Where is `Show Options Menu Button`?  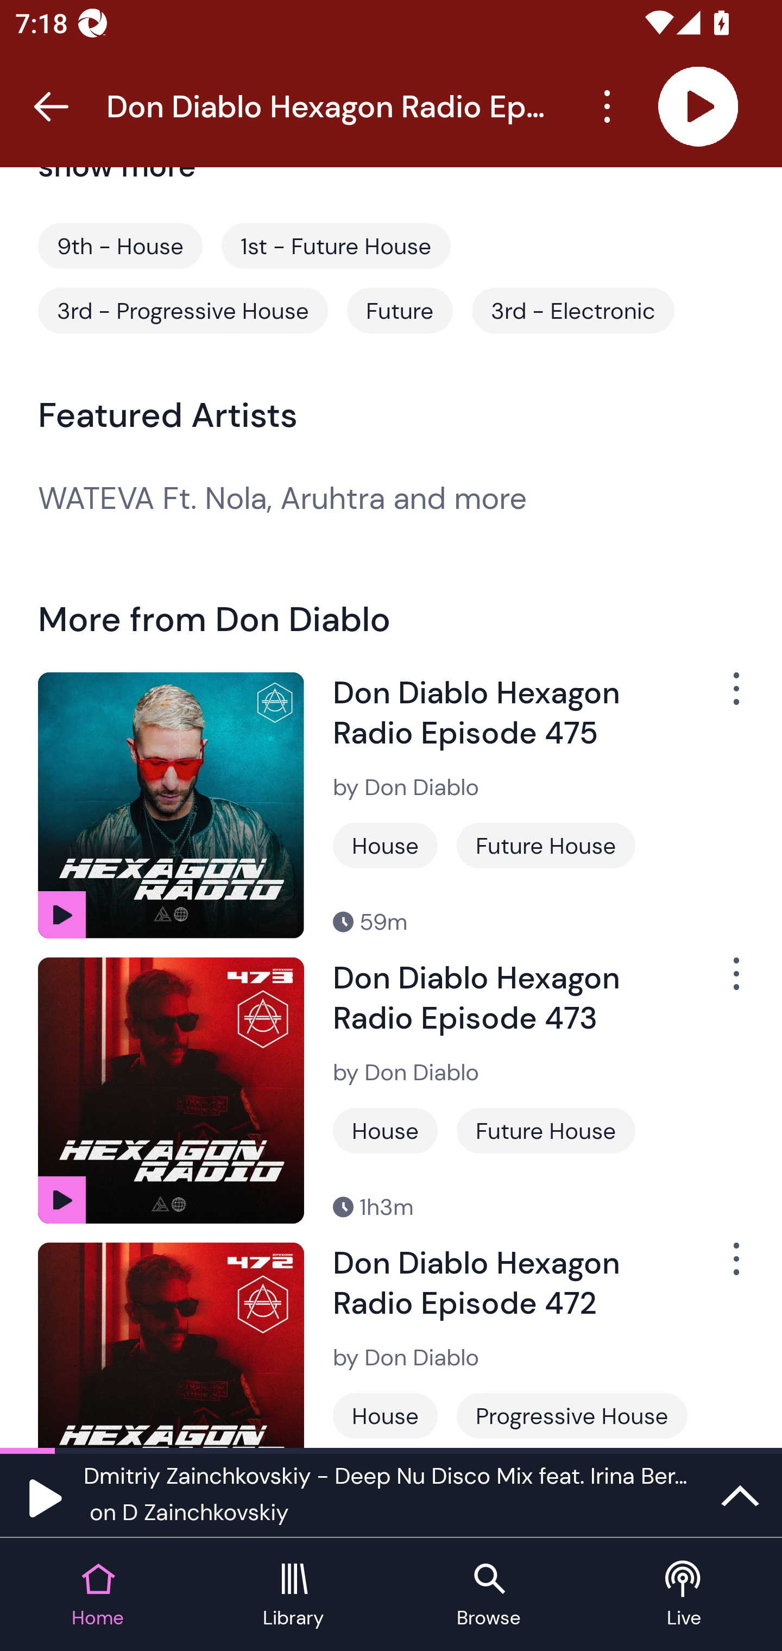
Show Options Menu Button is located at coordinates (724, 982).